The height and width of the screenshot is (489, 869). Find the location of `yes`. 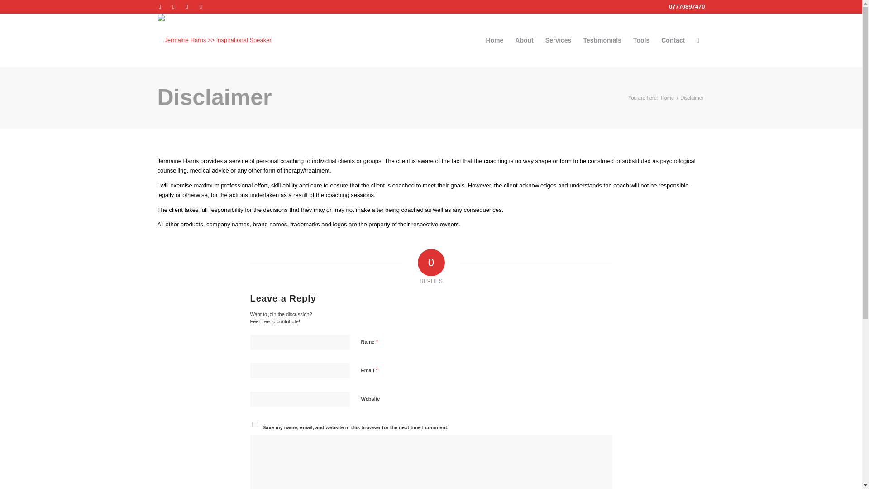

yes is located at coordinates (254, 424).